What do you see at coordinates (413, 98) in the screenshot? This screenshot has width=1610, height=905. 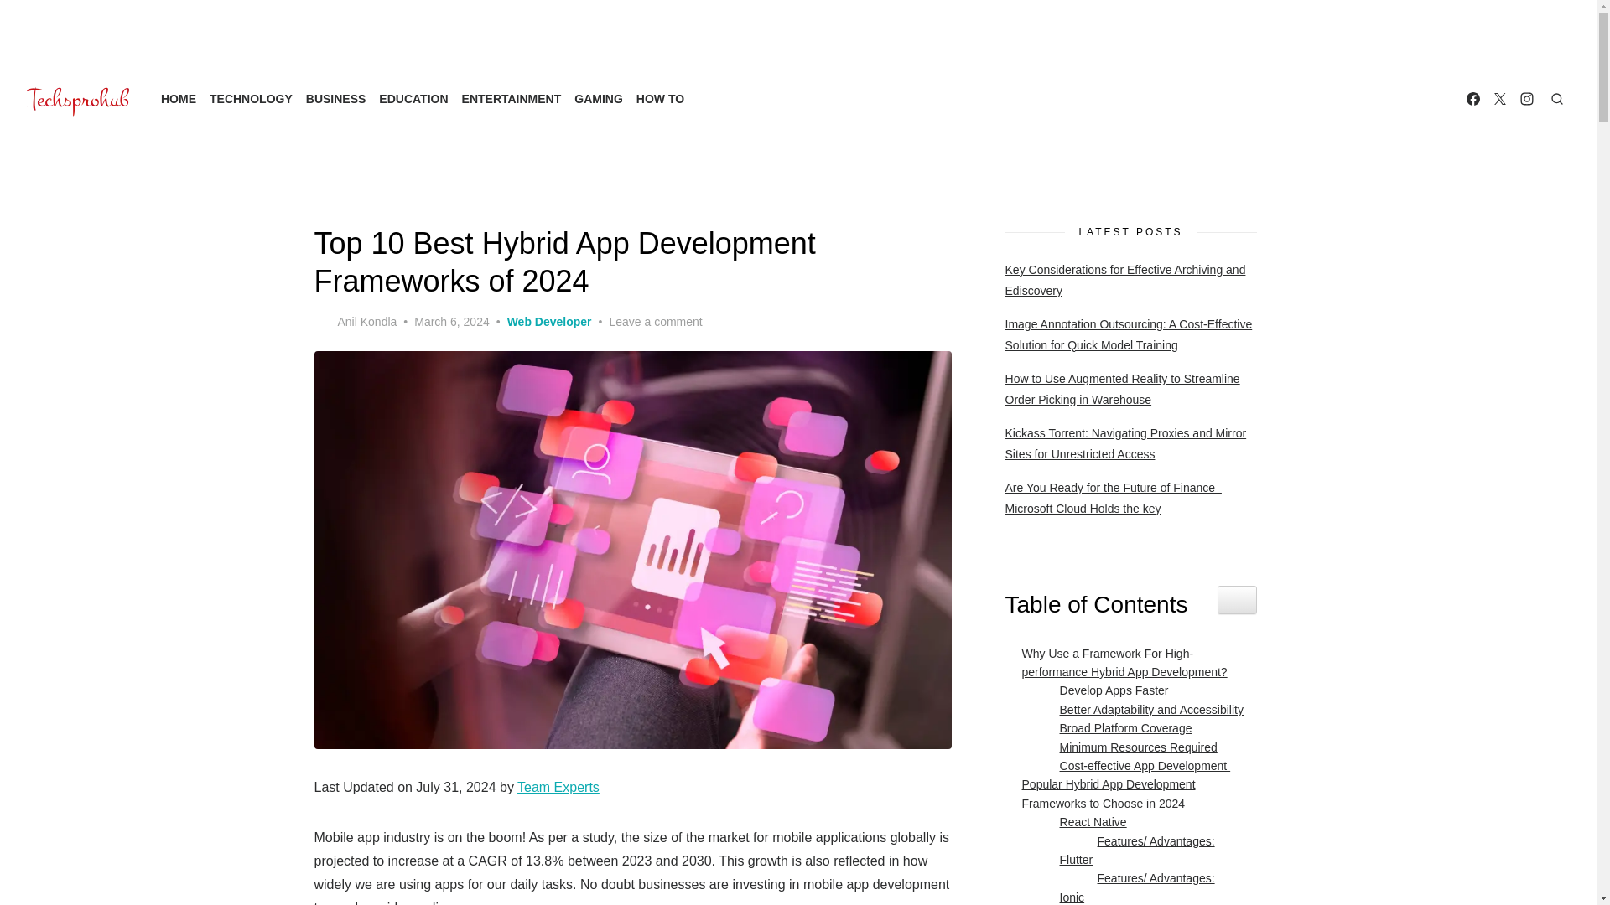 I see `EDUCATION` at bounding box center [413, 98].